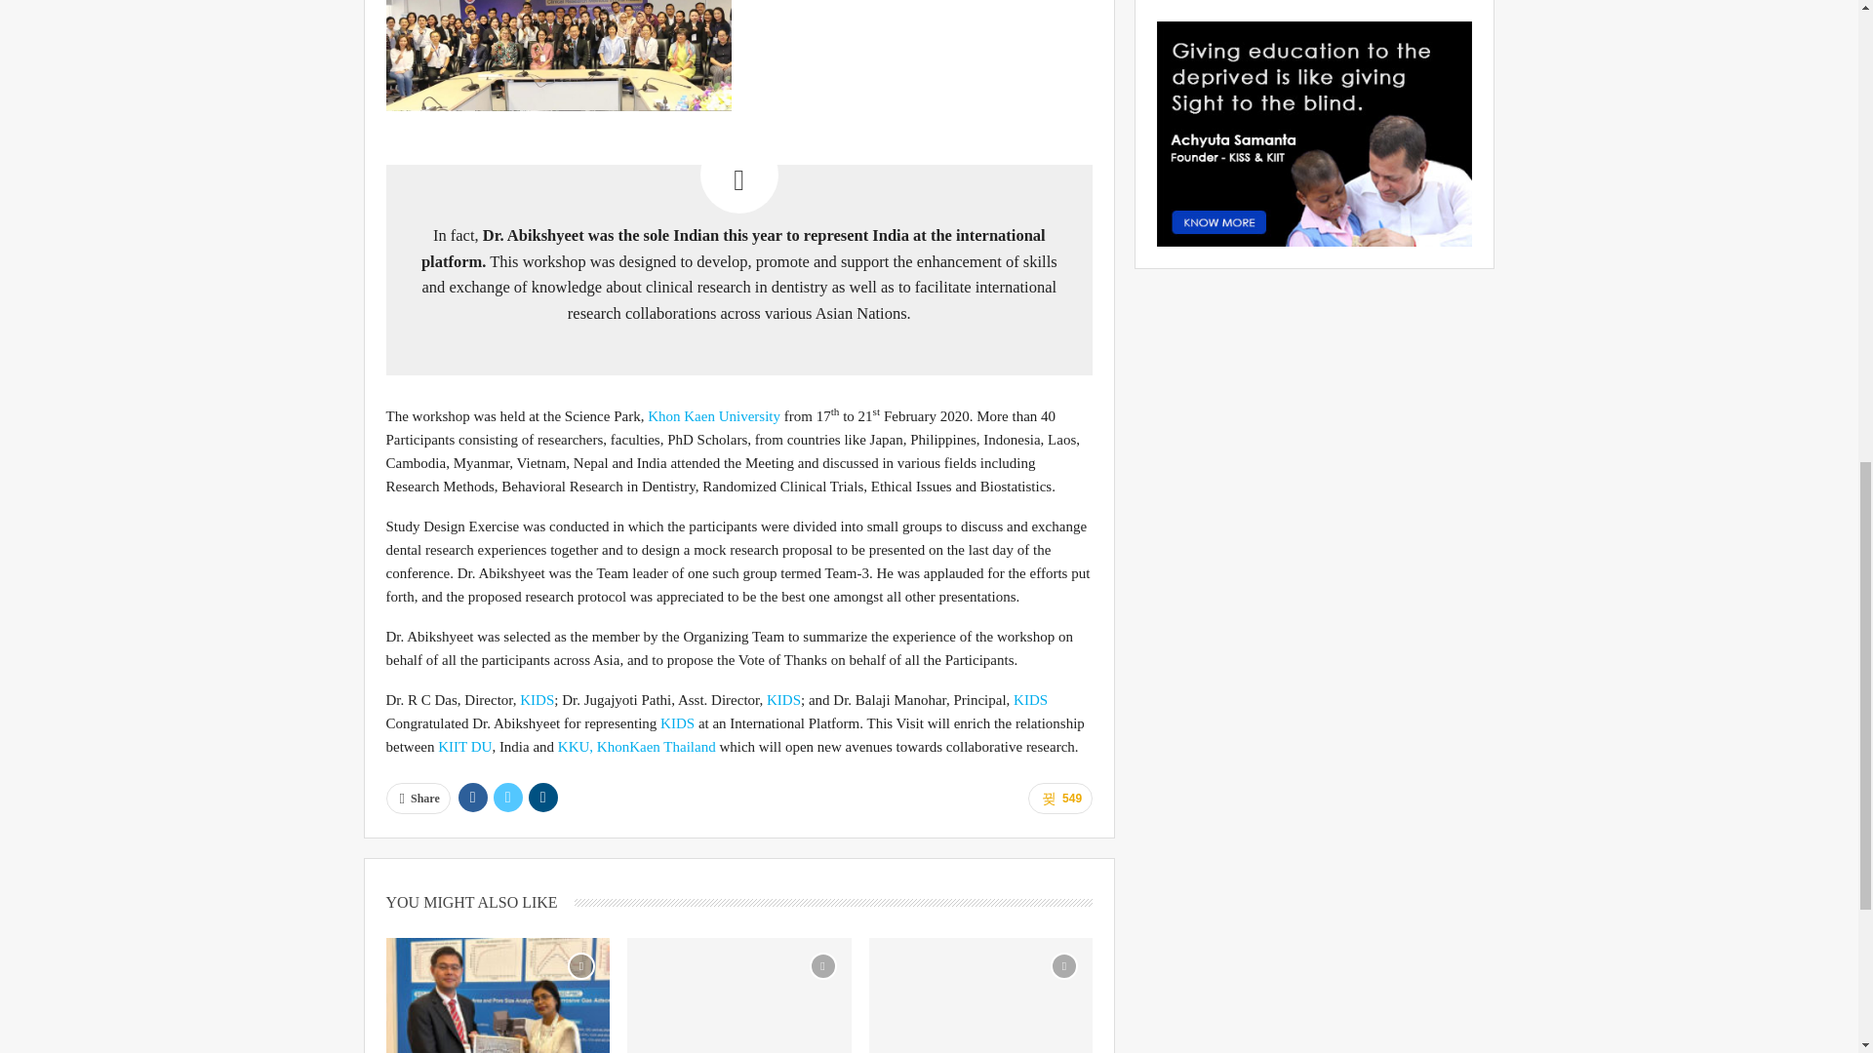 This screenshot has width=1873, height=1053. Describe the element at coordinates (783, 699) in the screenshot. I see `KIDS` at that location.